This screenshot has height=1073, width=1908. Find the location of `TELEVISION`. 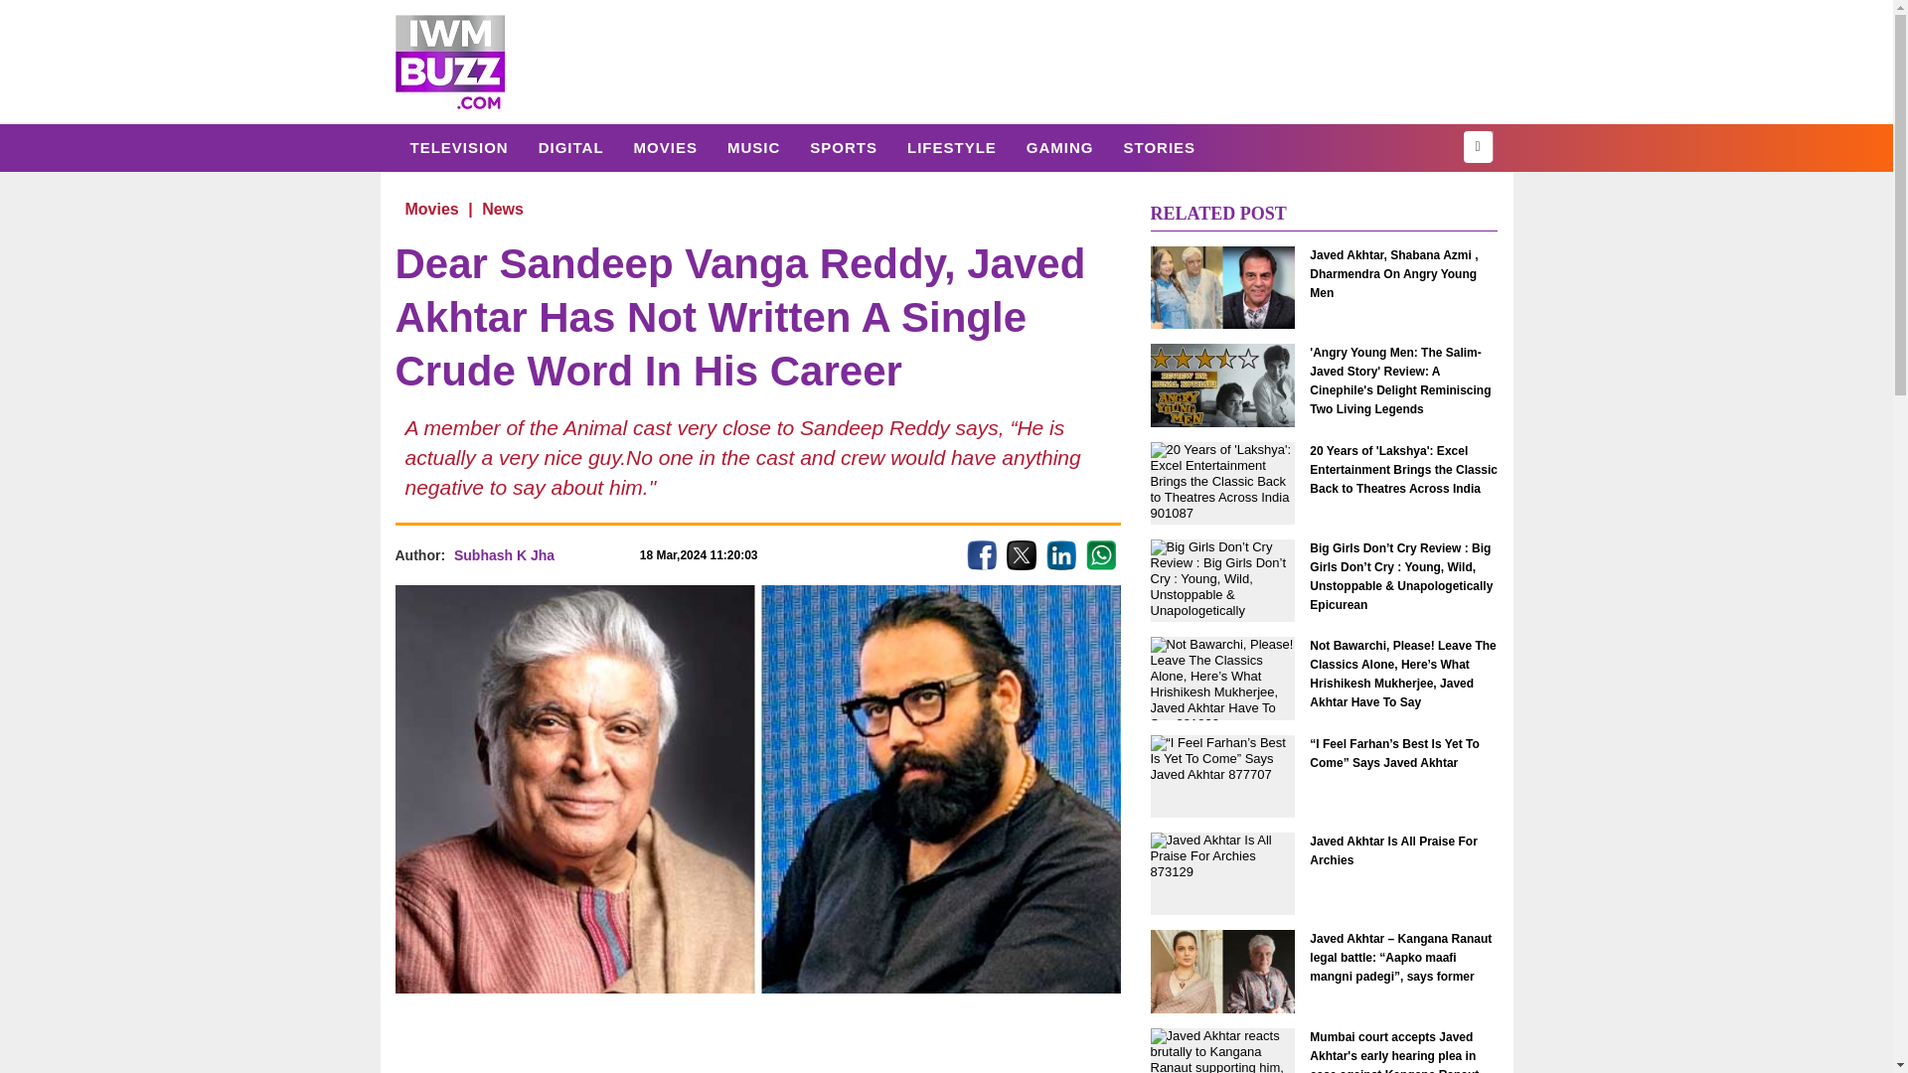

TELEVISION is located at coordinates (459, 147).